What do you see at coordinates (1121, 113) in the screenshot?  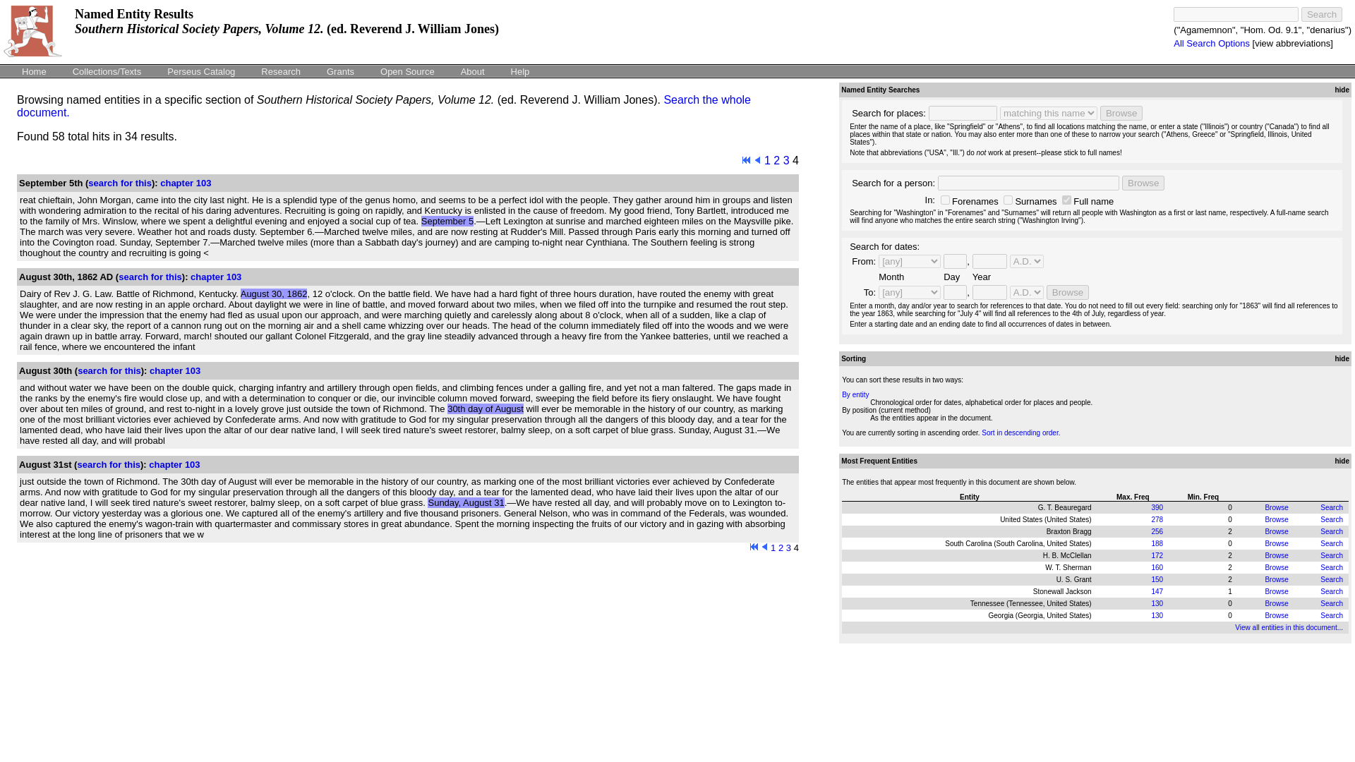 I see `Browse` at bounding box center [1121, 113].